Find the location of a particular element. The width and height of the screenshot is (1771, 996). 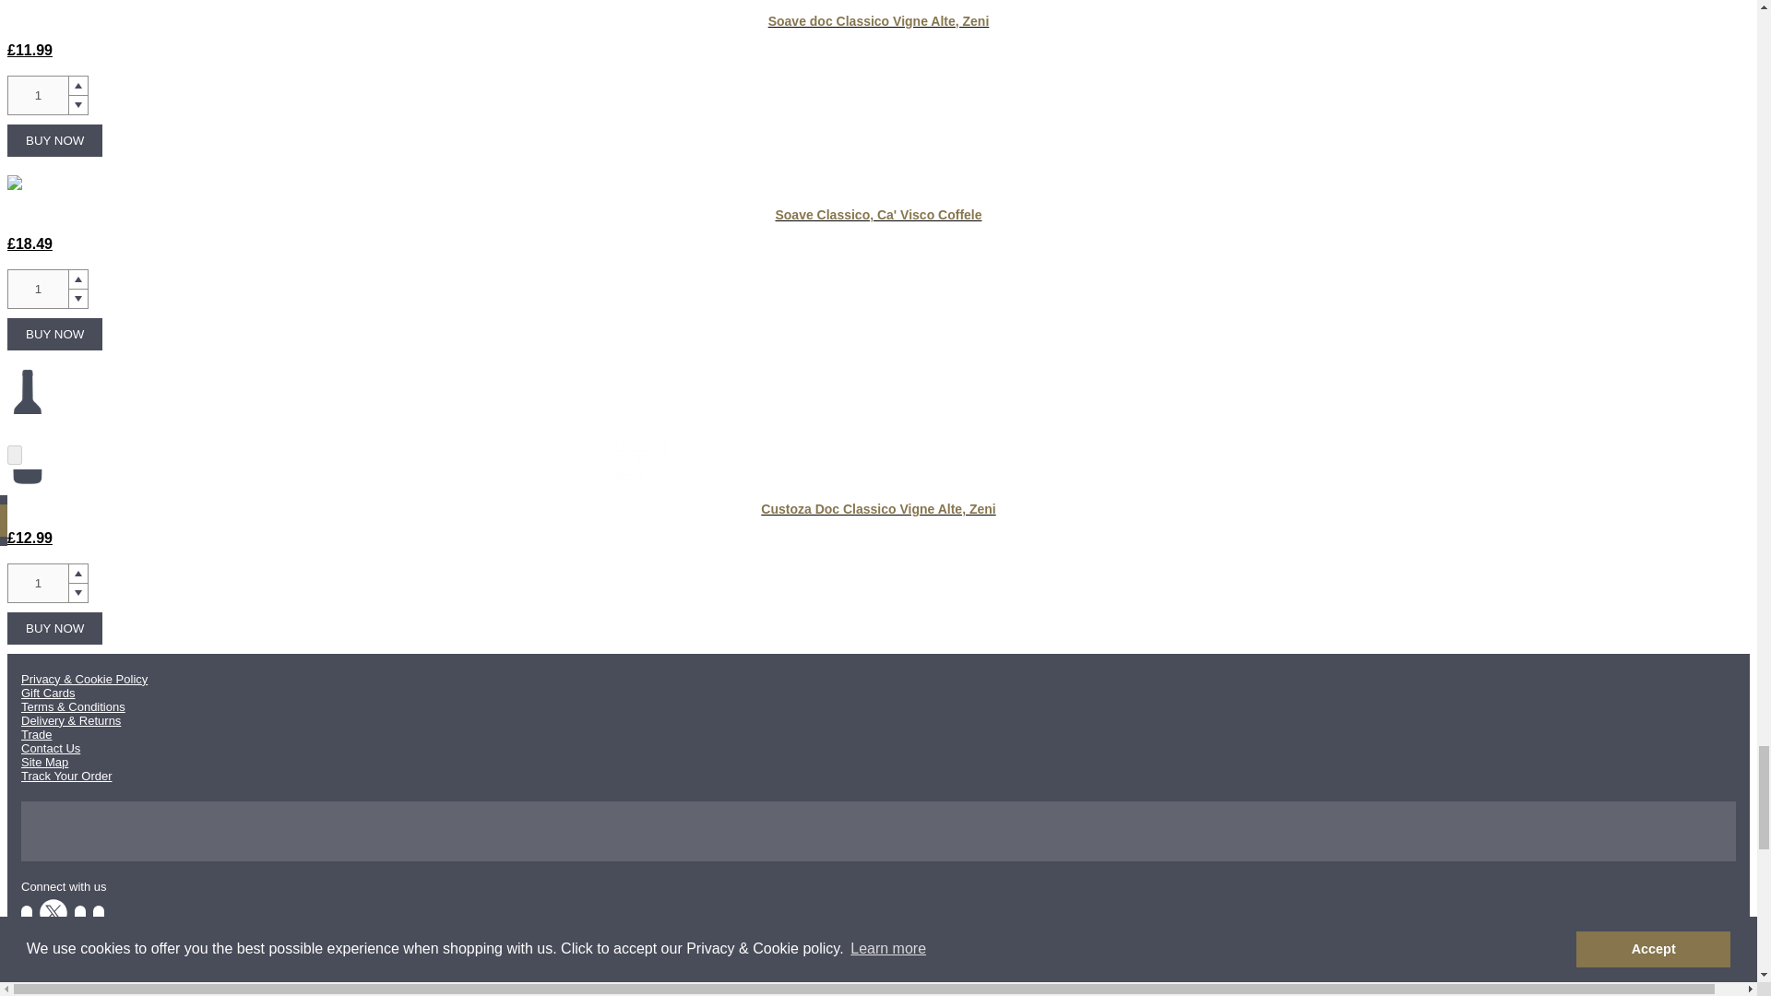

Customer reviews powered by Trustpilot is located at coordinates (878, 833).